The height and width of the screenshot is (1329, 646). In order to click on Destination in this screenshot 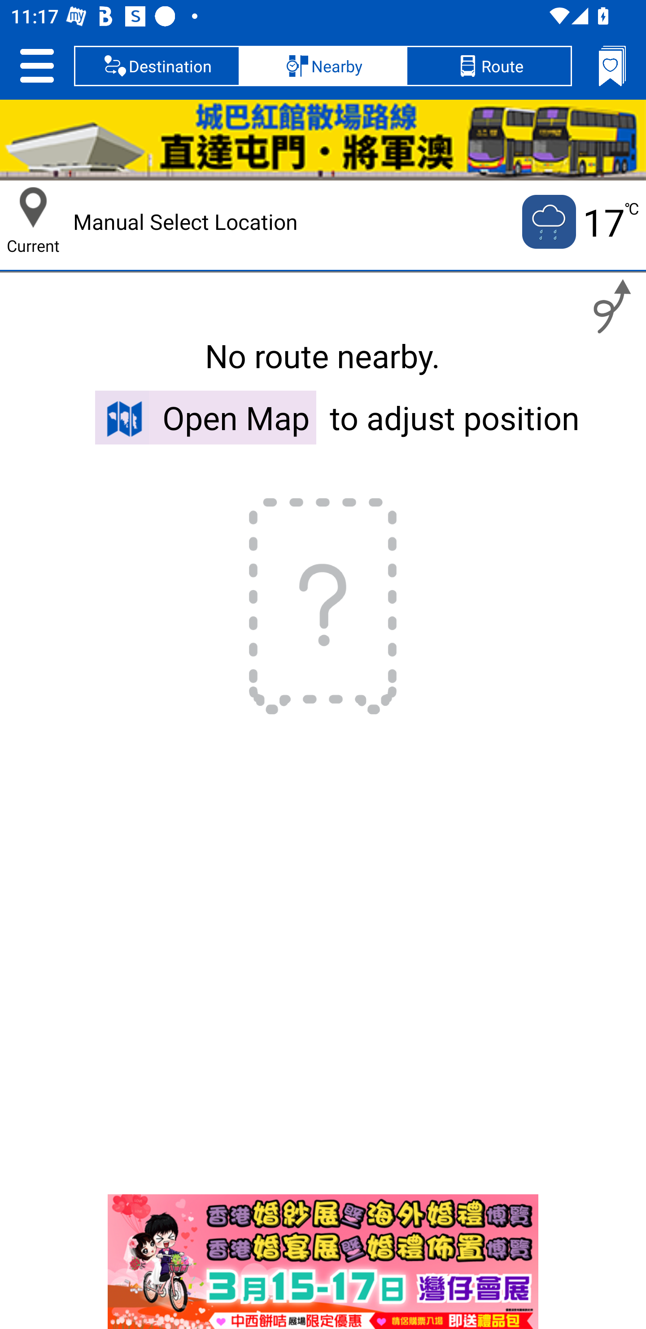, I will do `click(157, 66)`.